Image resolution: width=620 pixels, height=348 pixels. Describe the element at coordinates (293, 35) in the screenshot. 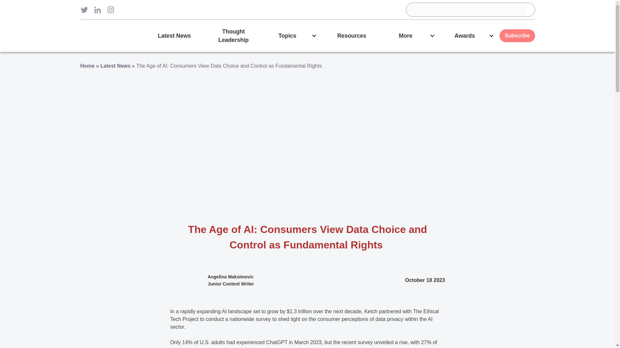

I see `Topics` at that location.